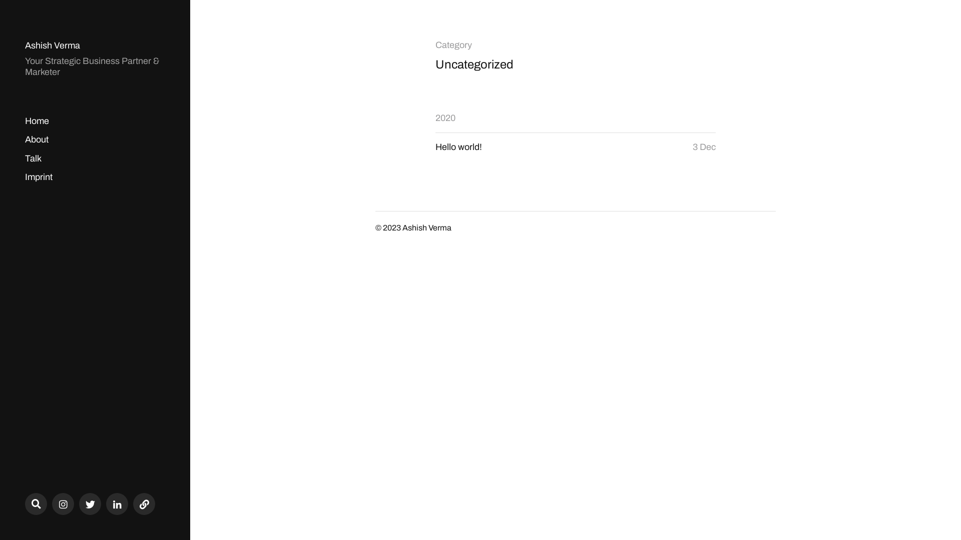 This screenshot has width=961, height=540. Describe the element at coordinates (53, 46) in the screenshot. I see `Ashish Verma` at that location.